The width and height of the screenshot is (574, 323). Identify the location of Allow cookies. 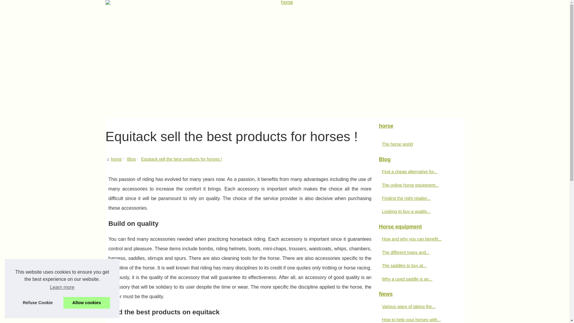
(87, 303).